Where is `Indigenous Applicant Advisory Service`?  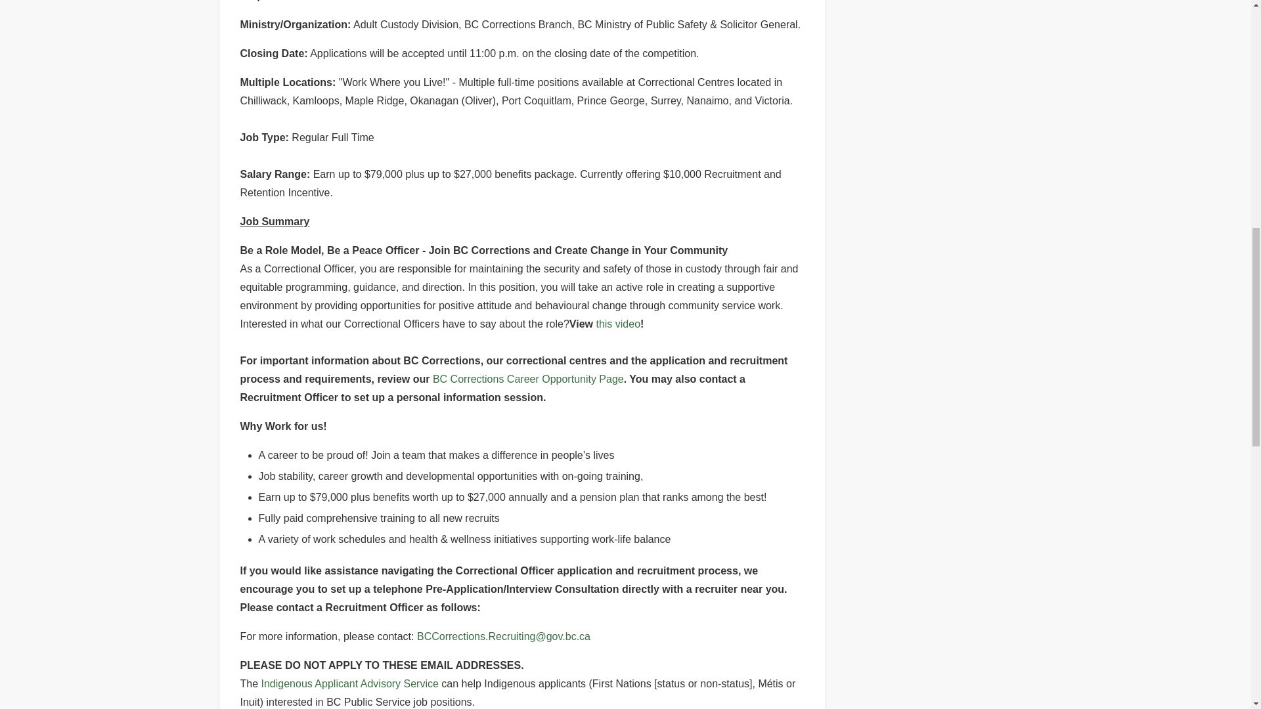
Indigenous Applicant Advisory Service is located at coordinates (349, 683).